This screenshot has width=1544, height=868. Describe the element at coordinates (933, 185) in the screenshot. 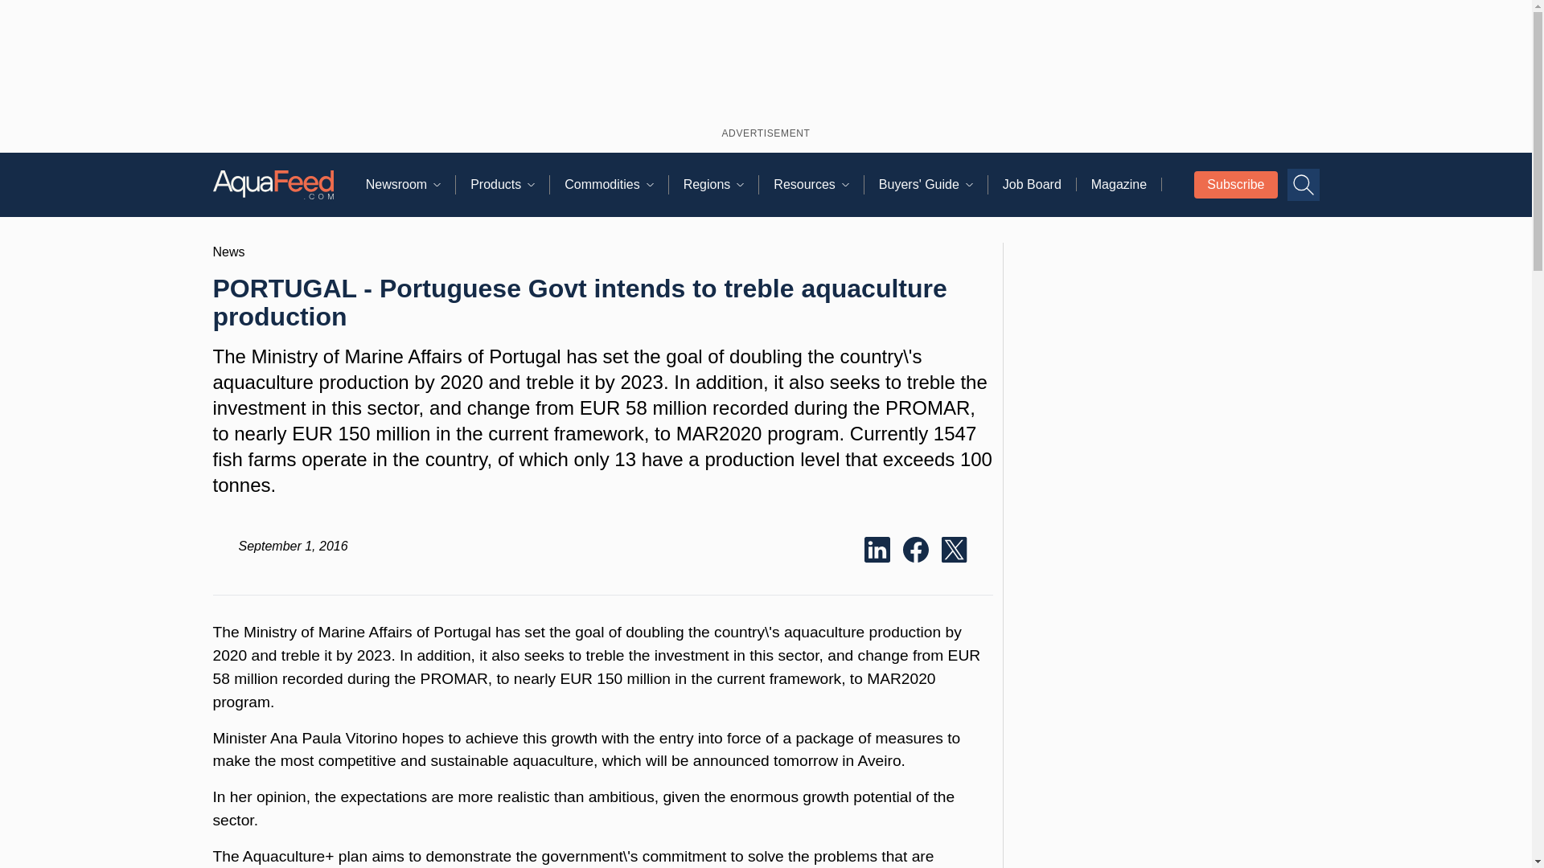

I see `Buyers' Guide` at that location.